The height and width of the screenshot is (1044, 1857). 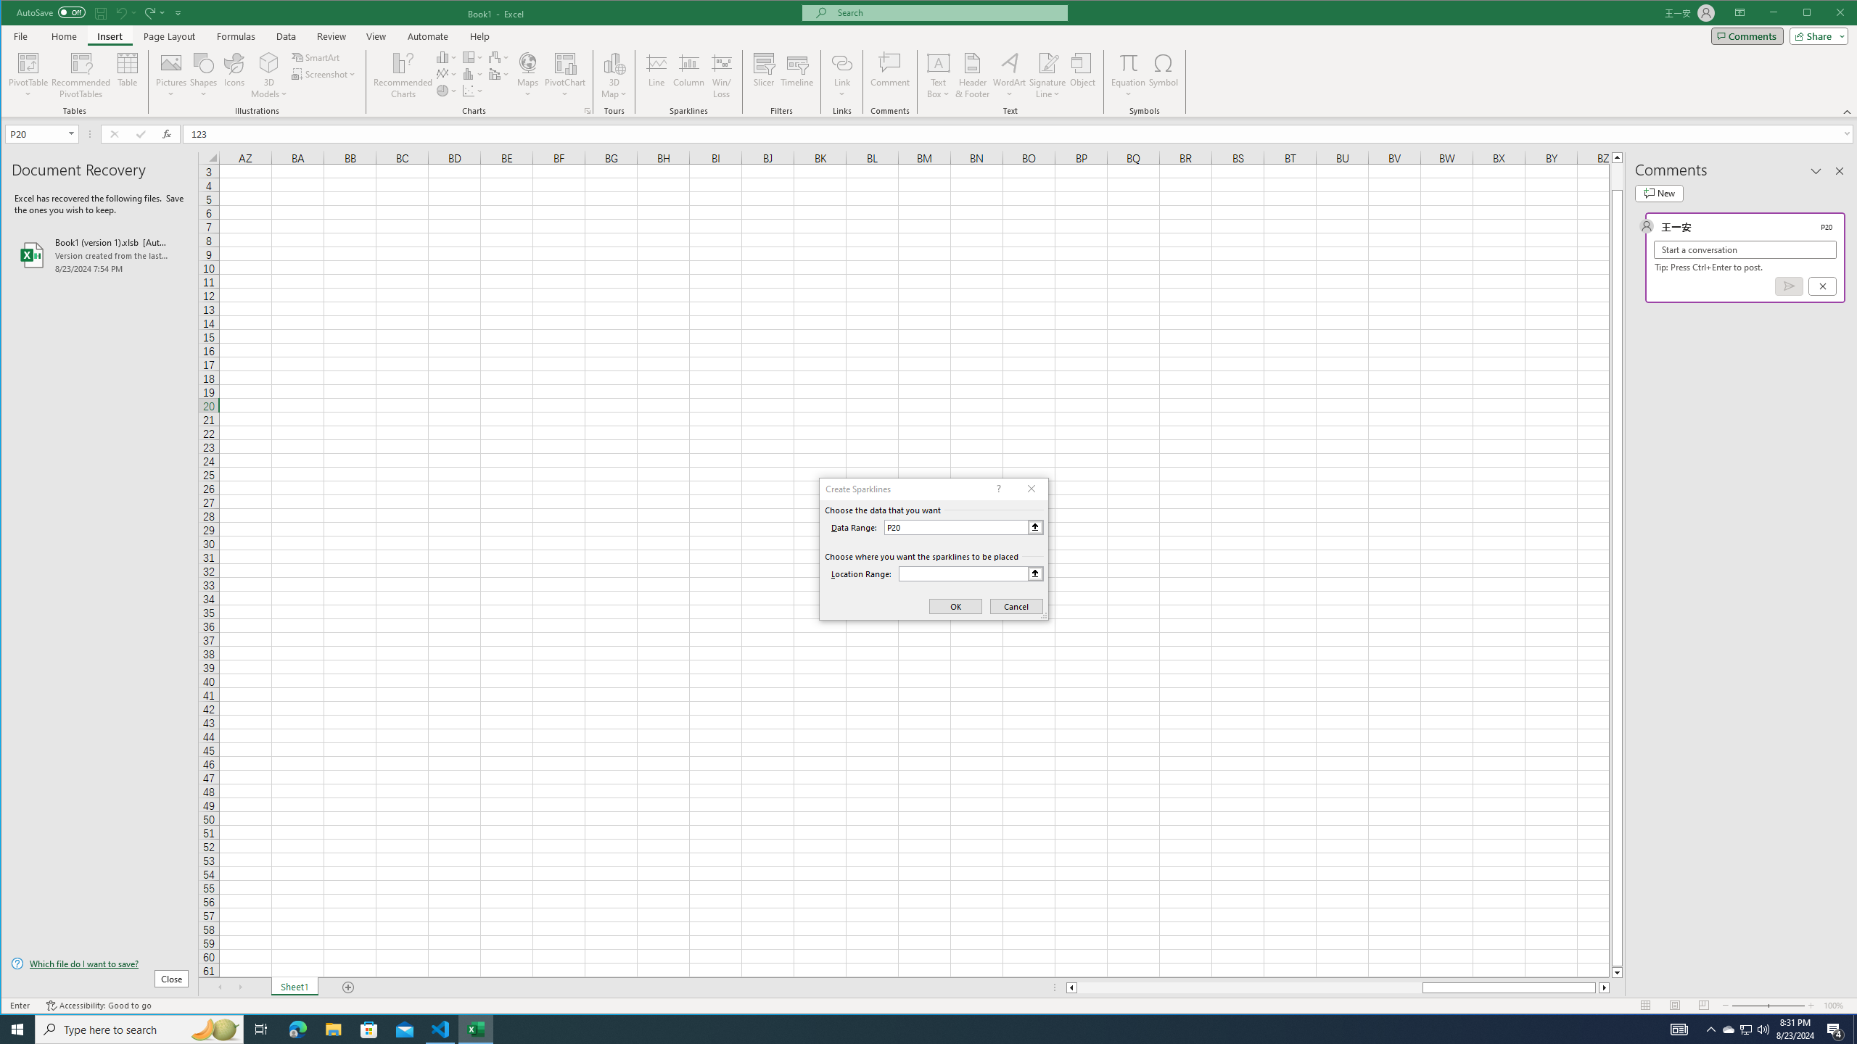 I want to click on Page up, so click(x=1618, y=176).